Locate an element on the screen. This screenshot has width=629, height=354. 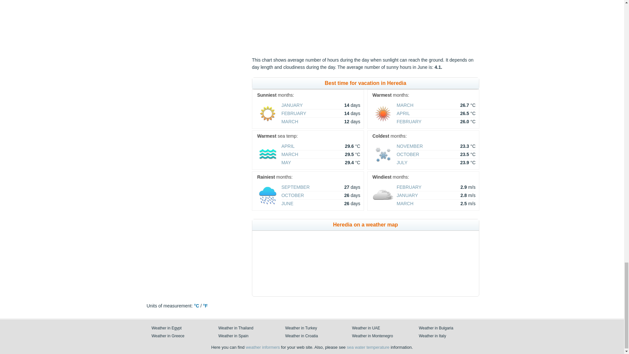
NOVEMBER is located at coordinates (410, 146).